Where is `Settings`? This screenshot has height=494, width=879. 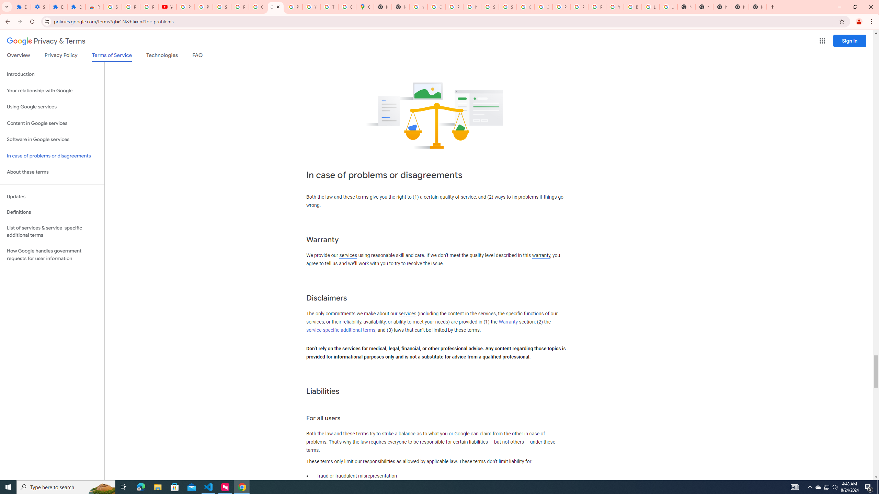 Settings is located at coordinates (40, 7).